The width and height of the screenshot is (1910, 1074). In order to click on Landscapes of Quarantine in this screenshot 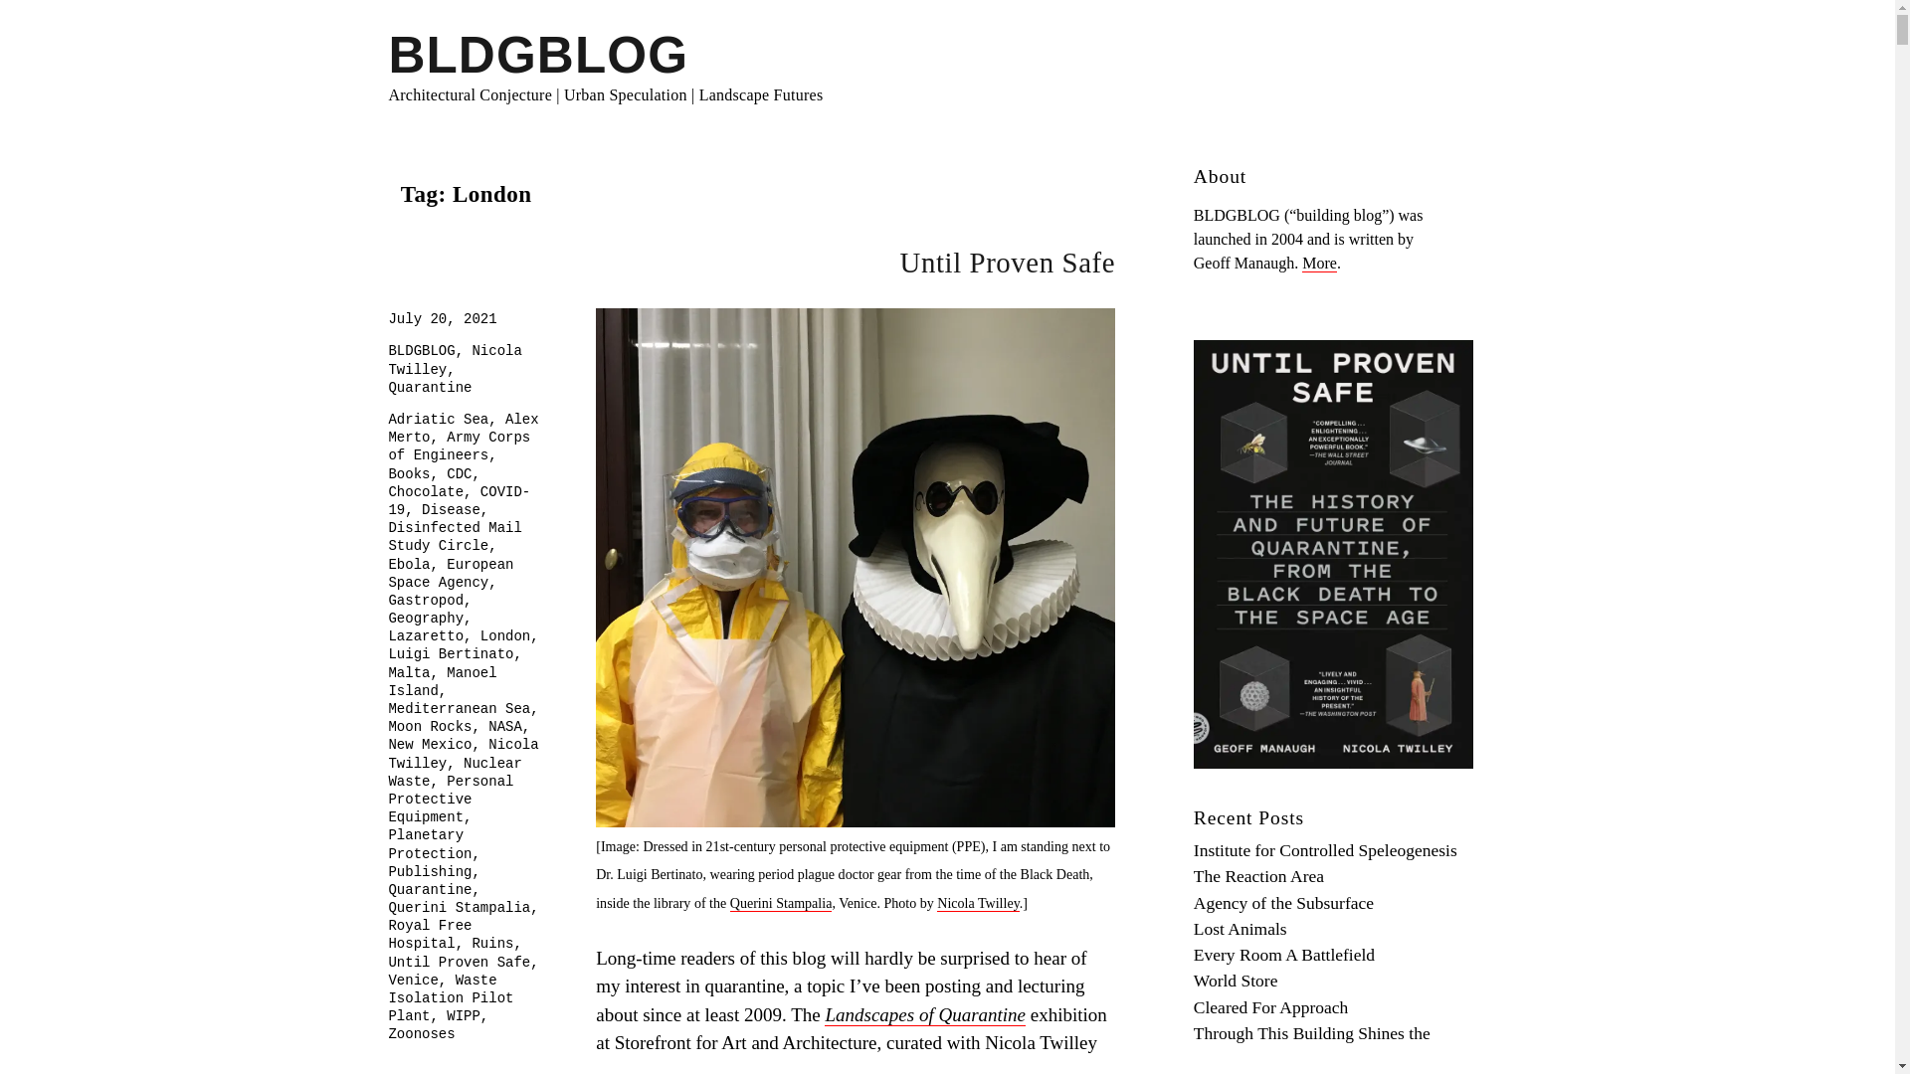, I will do `click(925, 1014)`.